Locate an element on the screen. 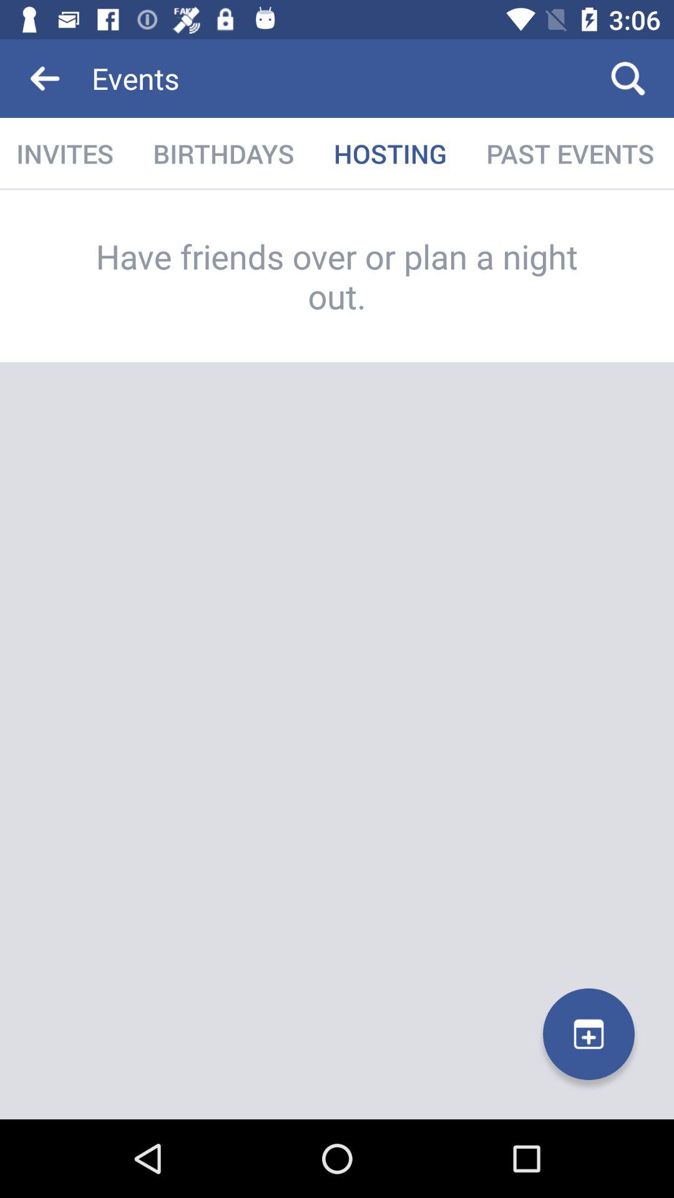 The height and width of the screenshot is (1198, 674). tap the item below the events item is located at coordinates (570, 153).